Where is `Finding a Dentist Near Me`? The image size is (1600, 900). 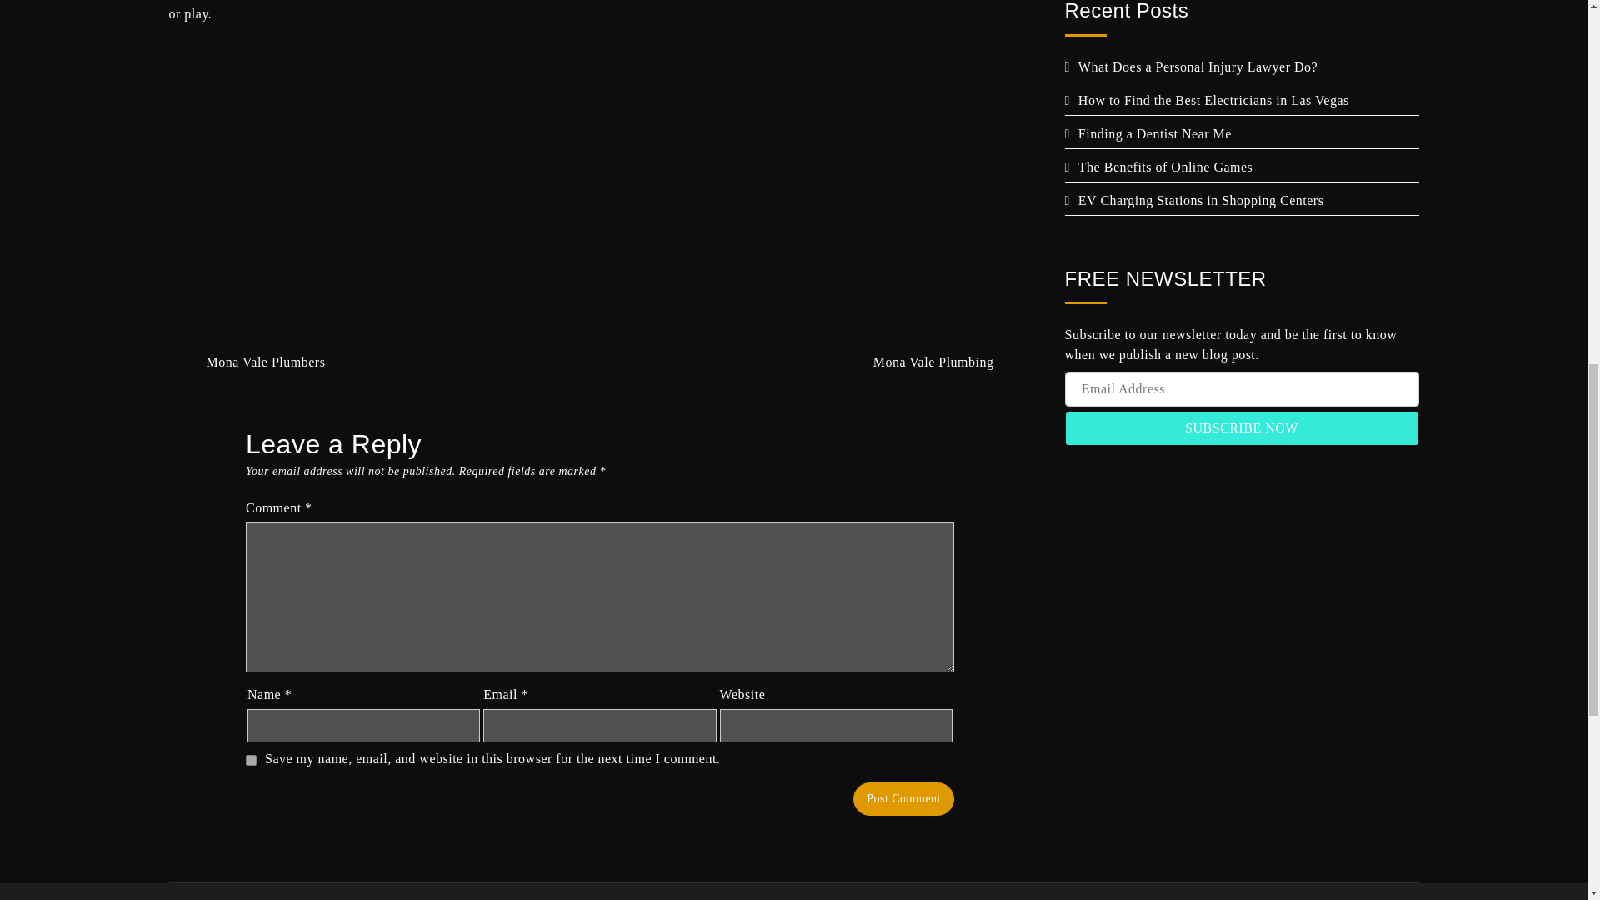
Finding a Dentist Near Me is located at coordinates (1148, 133).